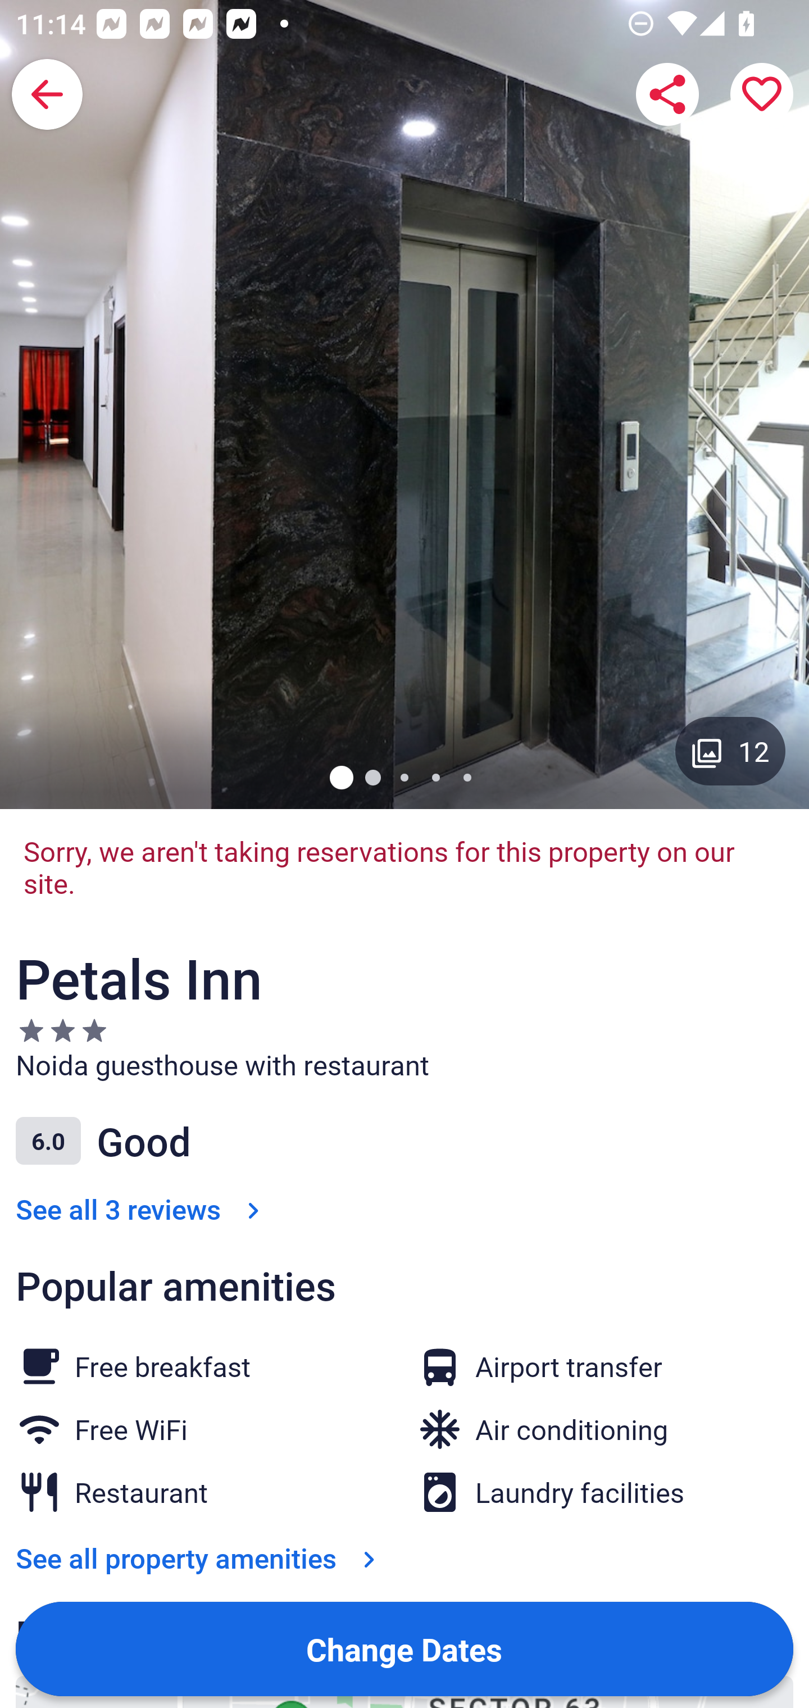 Image resolution: width=809 pixels, height=1708 pixels. What do you see at coordinates (200, 1559) in the screenshot?
I see `See all property amenities` at bounding box center [200, 1559].